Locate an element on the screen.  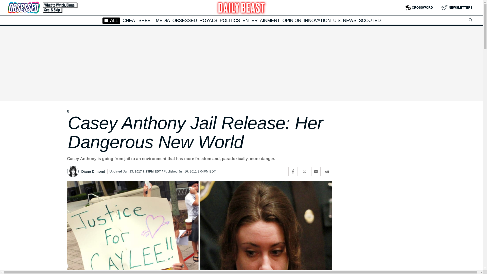
OBSESSED is located at coordinates (185, 20).